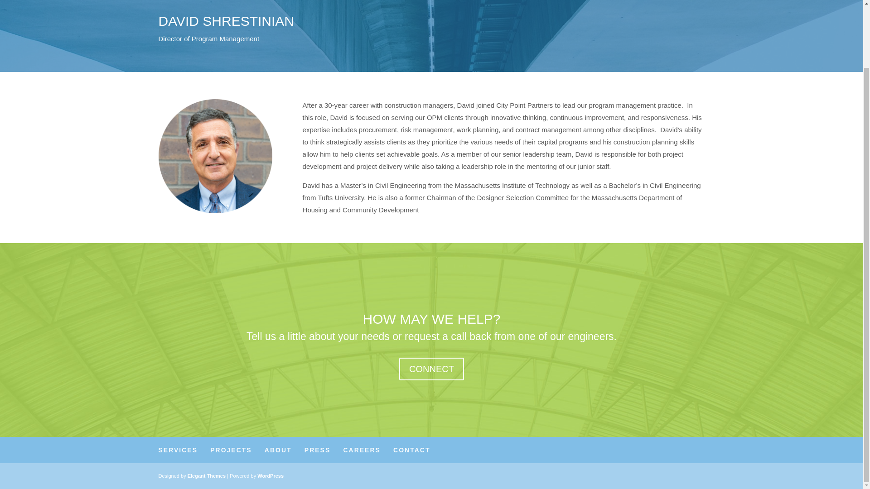 Image resolution: width=870 pixels, height=489 pixels. What do you see at coordinates (362, 450) in the screenshot?
I see `CAREERS` at bounding box center [362, 450].